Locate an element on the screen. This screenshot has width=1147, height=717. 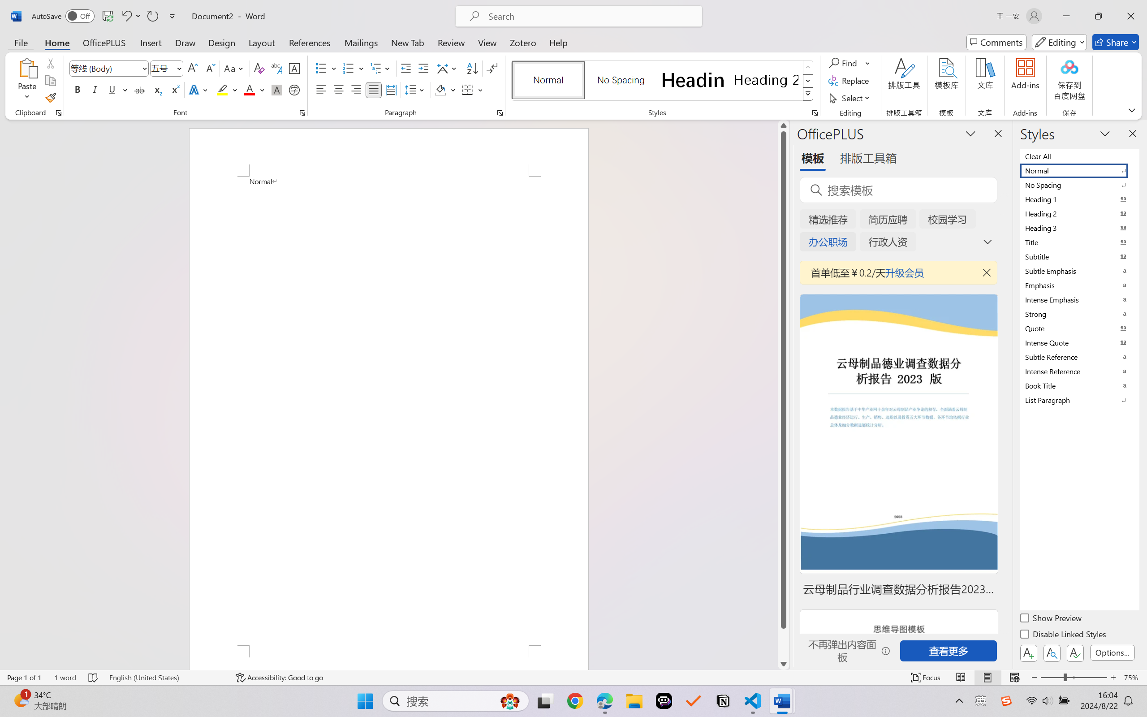
Focus  is located at coordinates (926, 678).